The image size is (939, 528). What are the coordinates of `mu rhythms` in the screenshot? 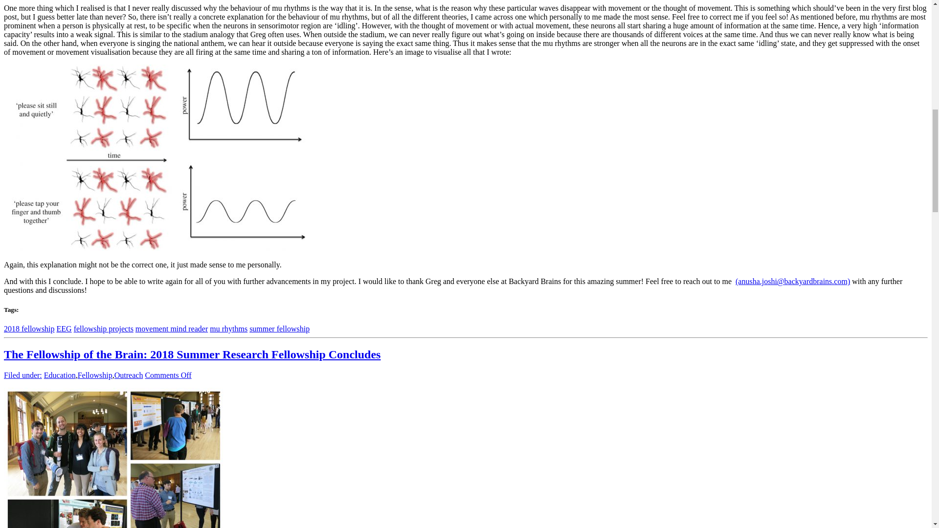 It's located at (228, 329).